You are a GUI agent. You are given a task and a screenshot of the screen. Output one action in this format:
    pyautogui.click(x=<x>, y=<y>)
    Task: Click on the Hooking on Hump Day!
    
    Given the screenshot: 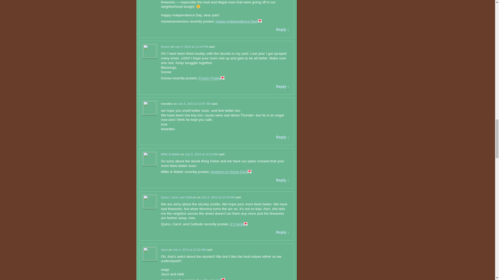 What is the action you would take?
    pyautogui.click(x=229, y=172)
    